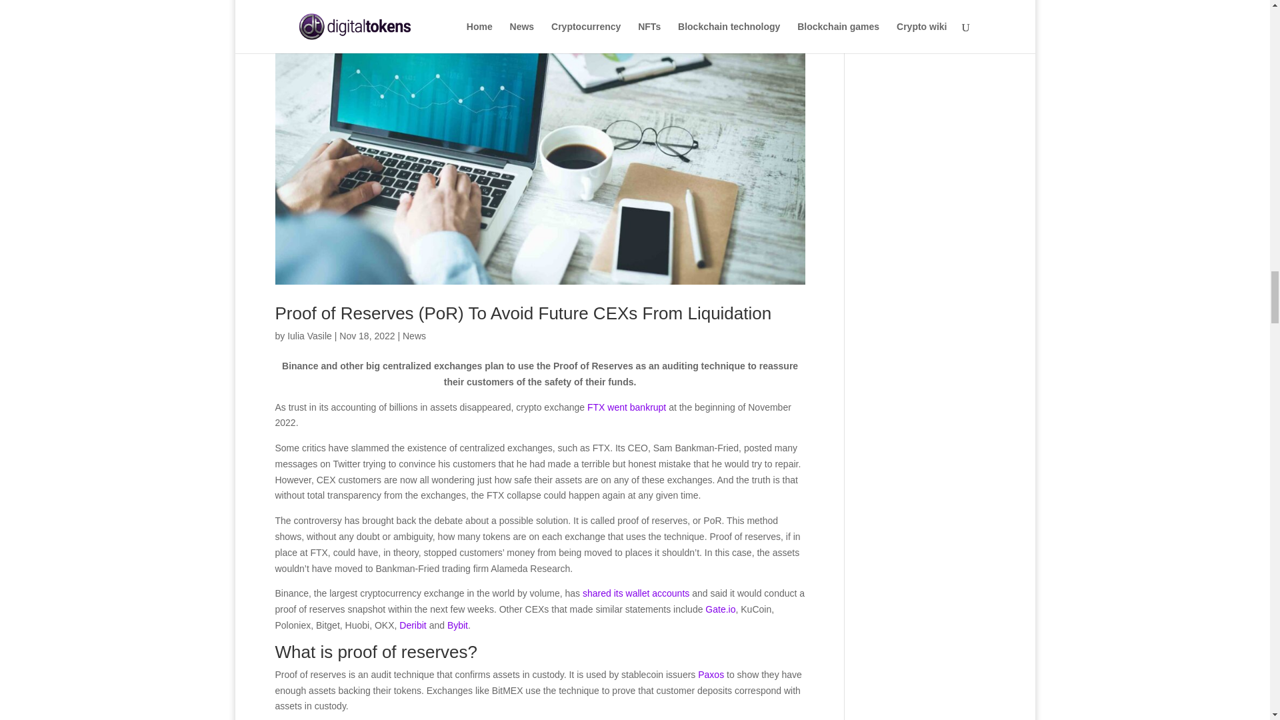 Image resolution: width=1280 pixels, height=720 pixels. Describe the element at coordinates (414, 625) in the screenshot. I see `Deribit` at that location.